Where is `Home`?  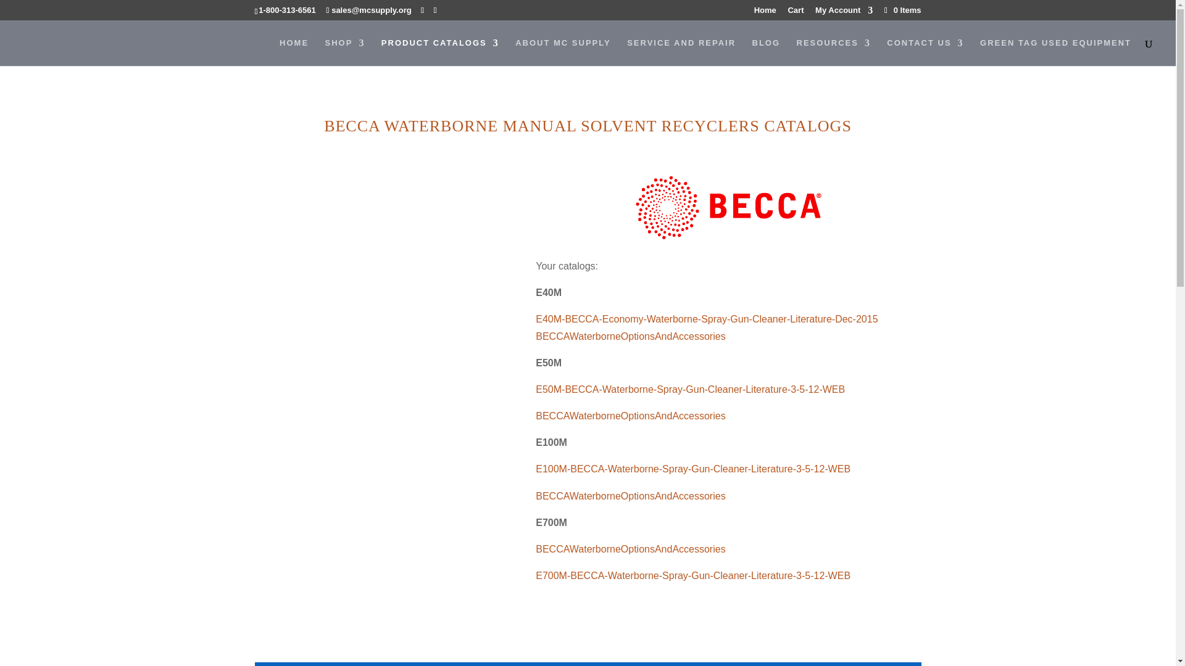 Home is located at coordinates (765, 13).